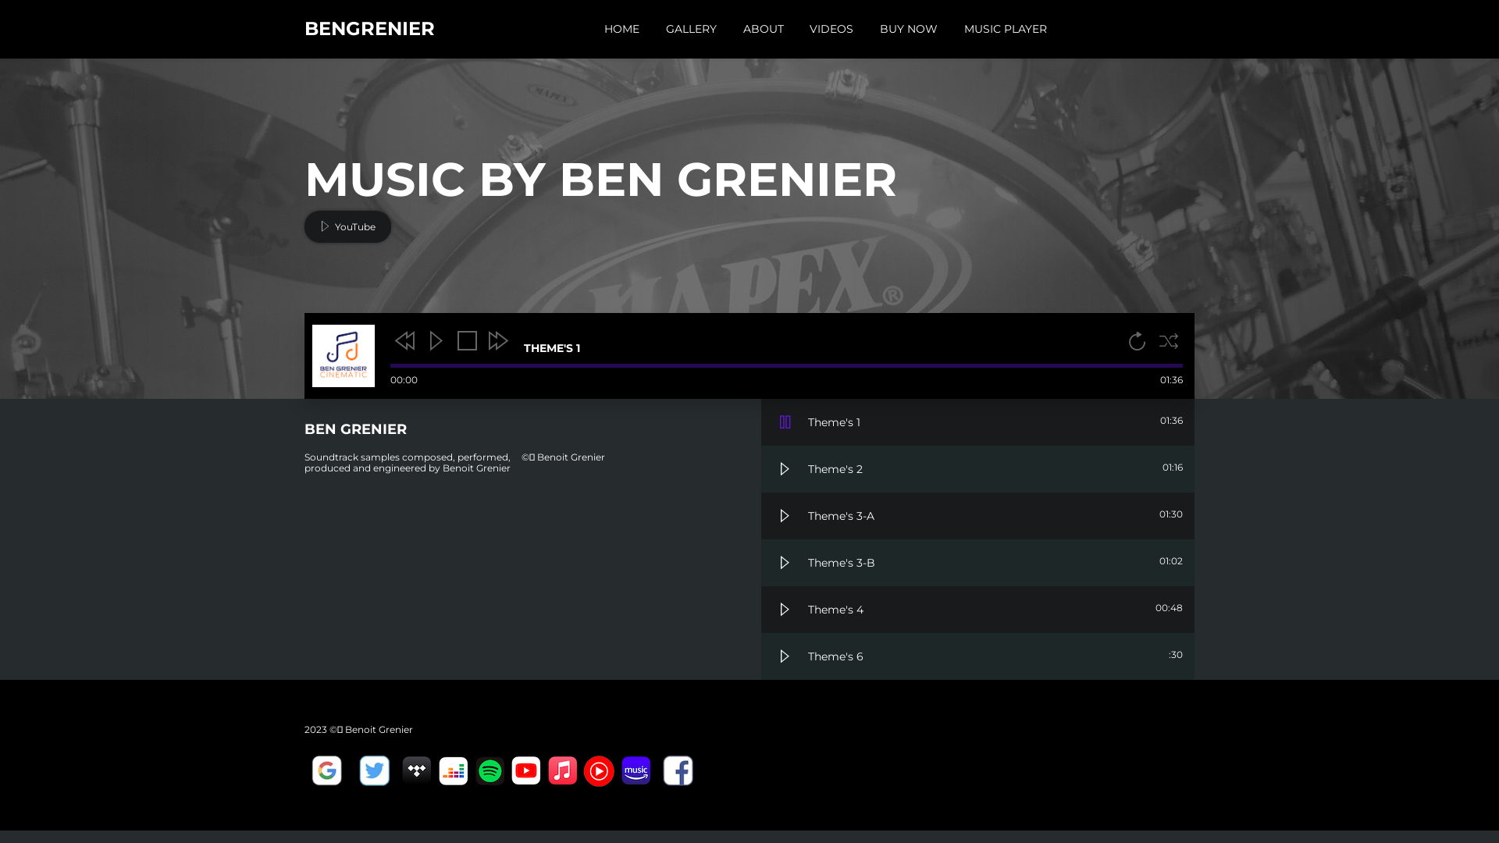 The height and width of the screenshot is (843, 1499). Describe the element at coordinates (977, 516) in the screenshot. I see `Theme's 3-A
01:30` at that location.